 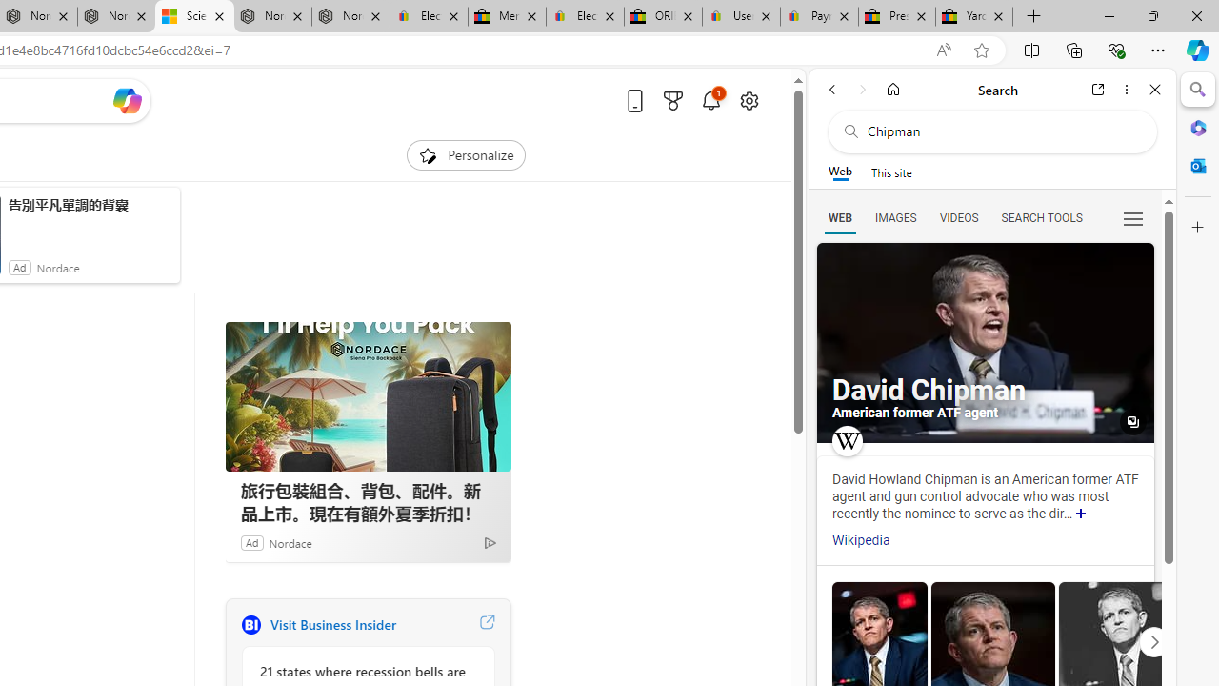 I want to click on Search Filter, IMAGES, so click(x=895, y=217).